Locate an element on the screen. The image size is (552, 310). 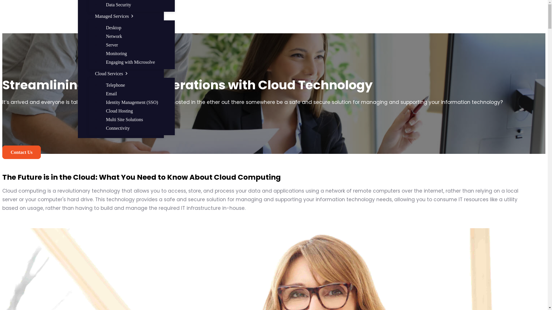
Server is located at coordinates (112, 45).